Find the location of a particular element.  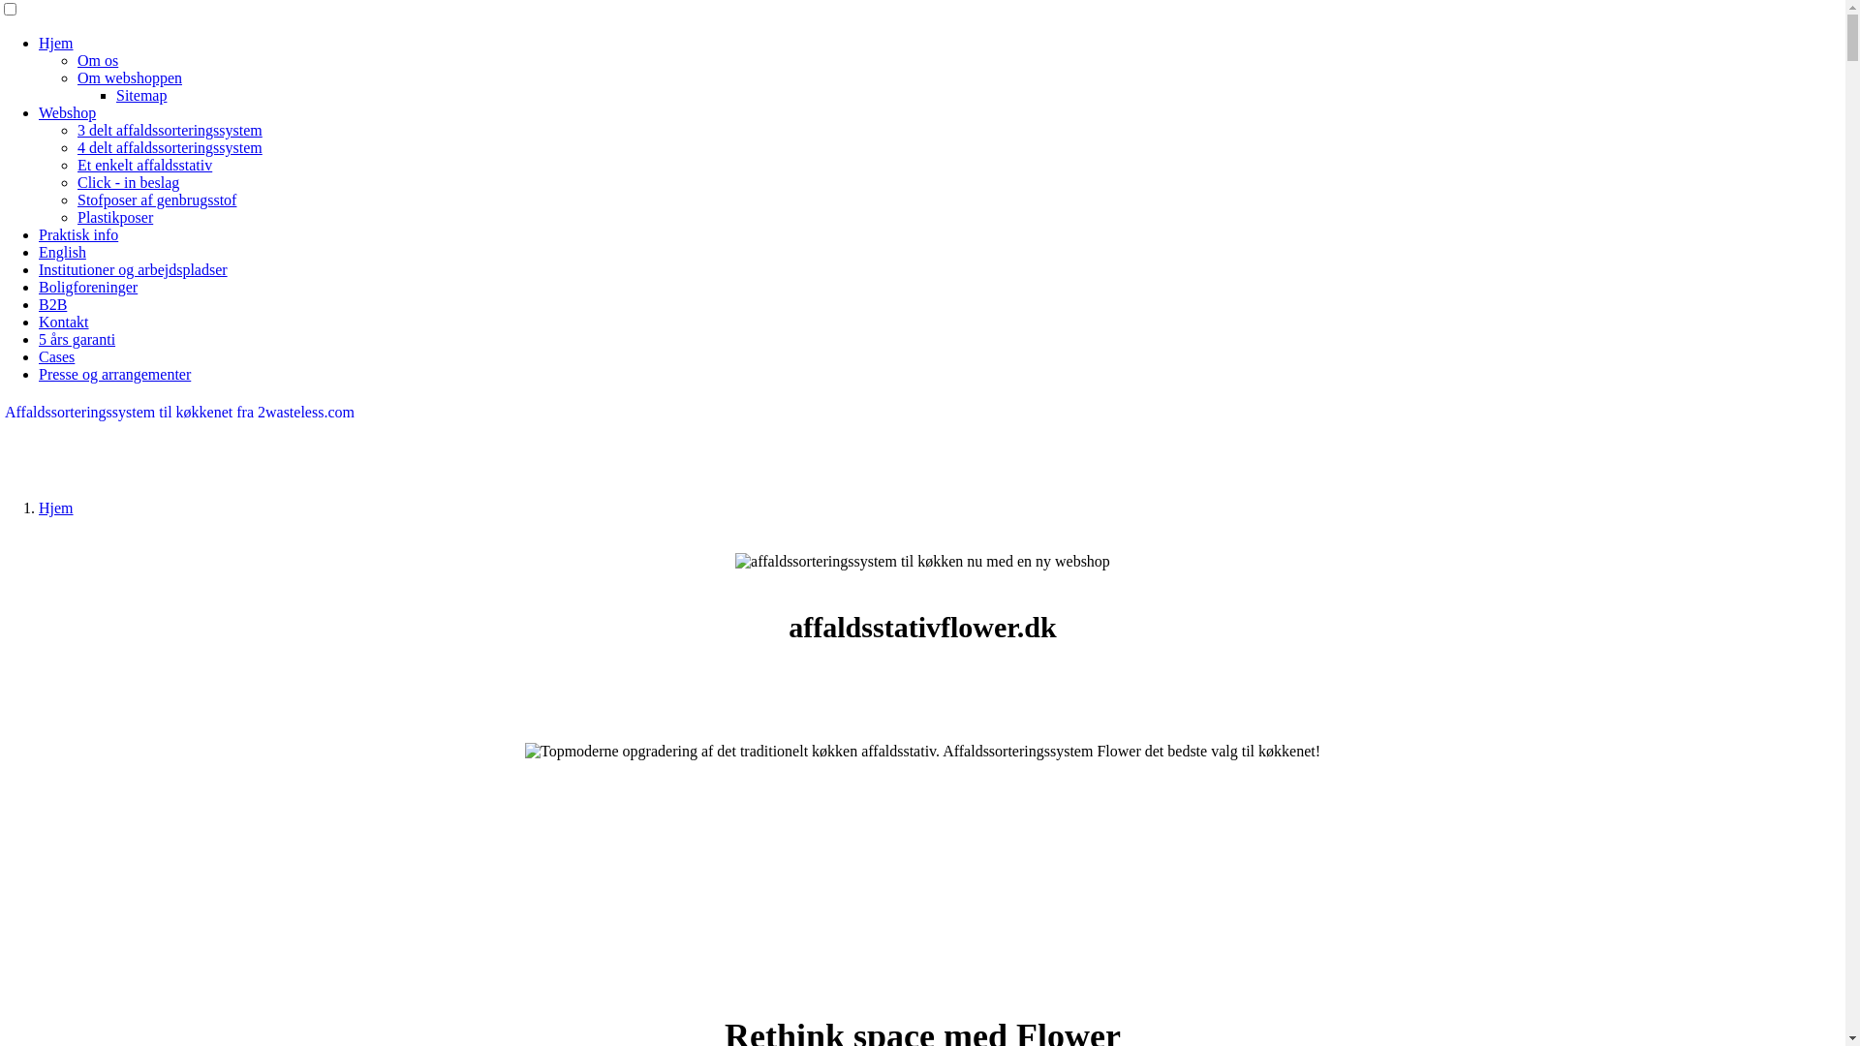

Click - in beslag is located at coordinates (128, 182).